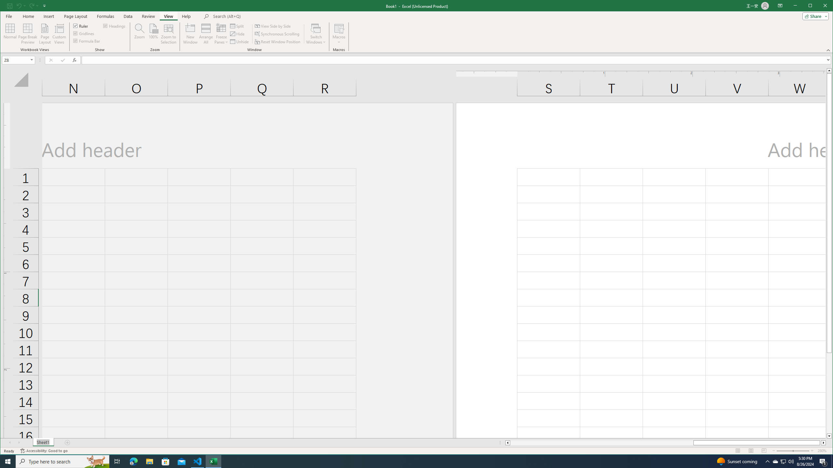 The height and width of the screenshot is (468, 833). What do you see at coordinates (10, 443) in the screenshot?
I see `Zoom Out` at bounding box center [10, 443].